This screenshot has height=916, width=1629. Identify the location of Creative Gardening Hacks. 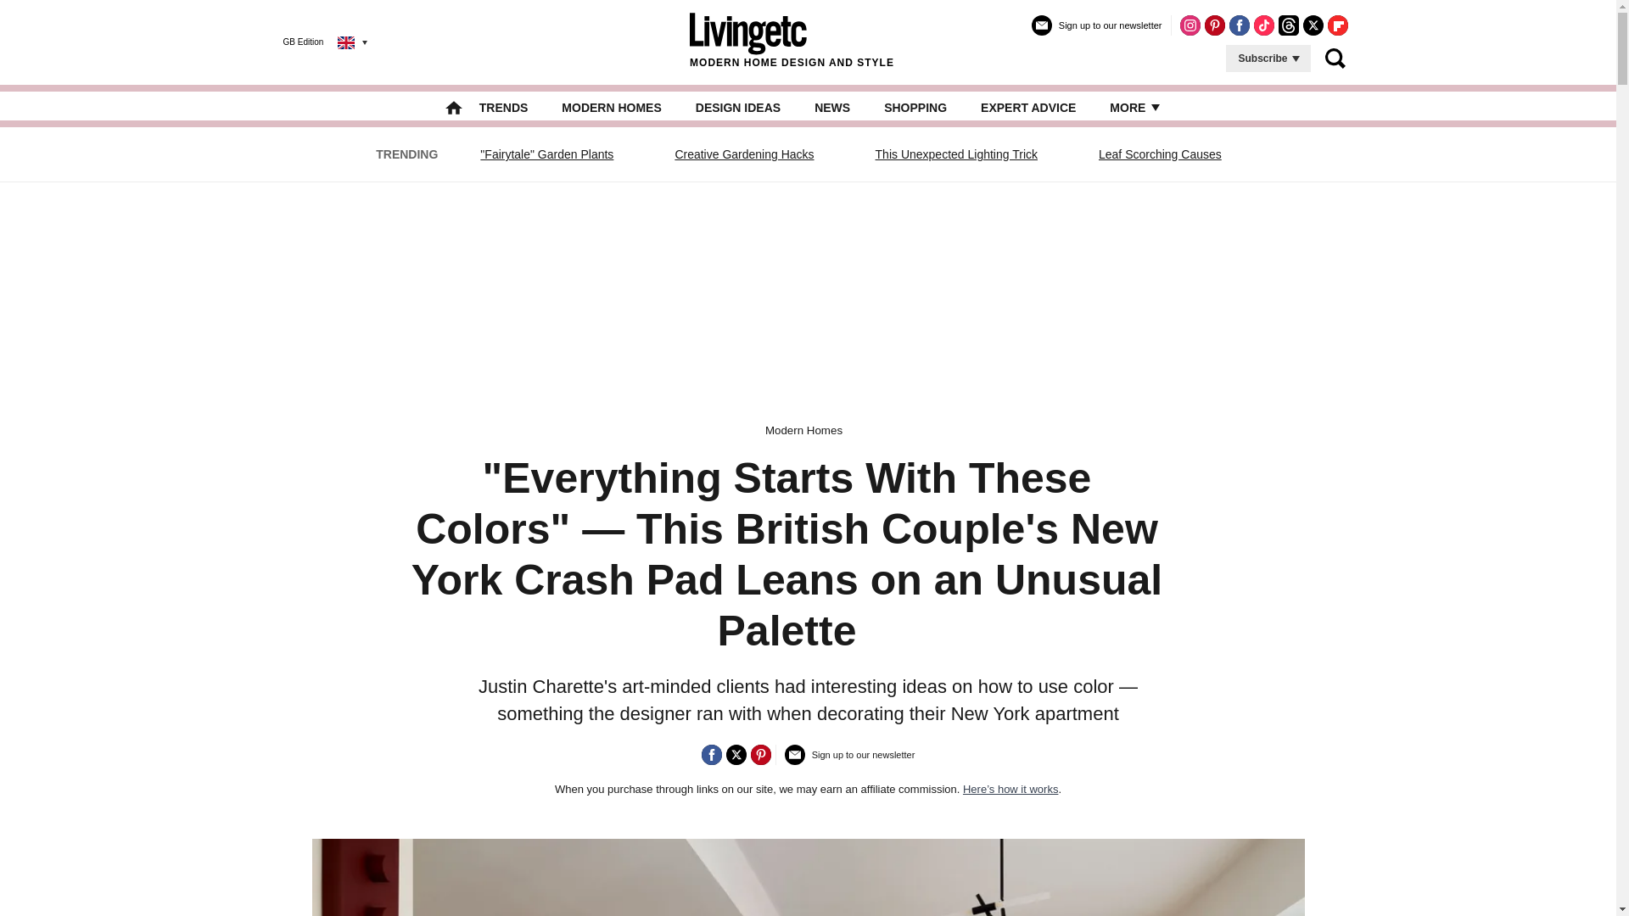
(743, 154).